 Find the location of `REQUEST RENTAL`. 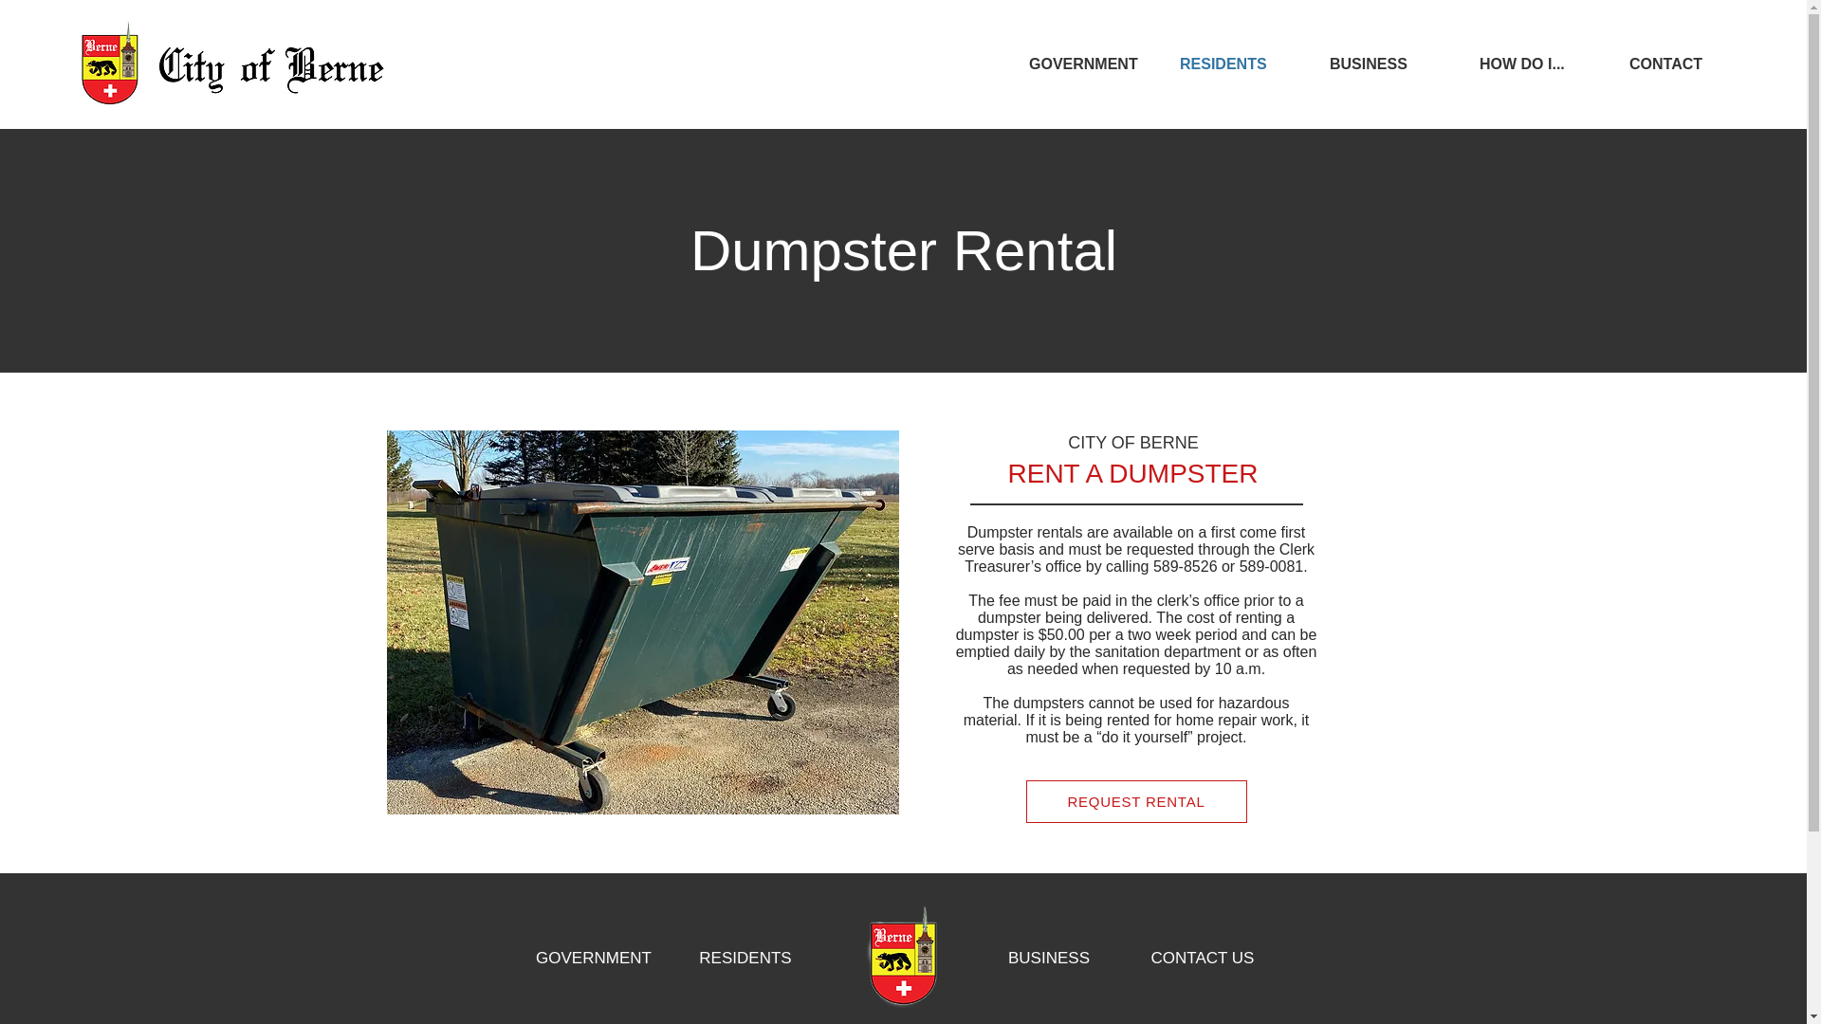

REQUEST RENTAL is located at coordinates (1136, 801).